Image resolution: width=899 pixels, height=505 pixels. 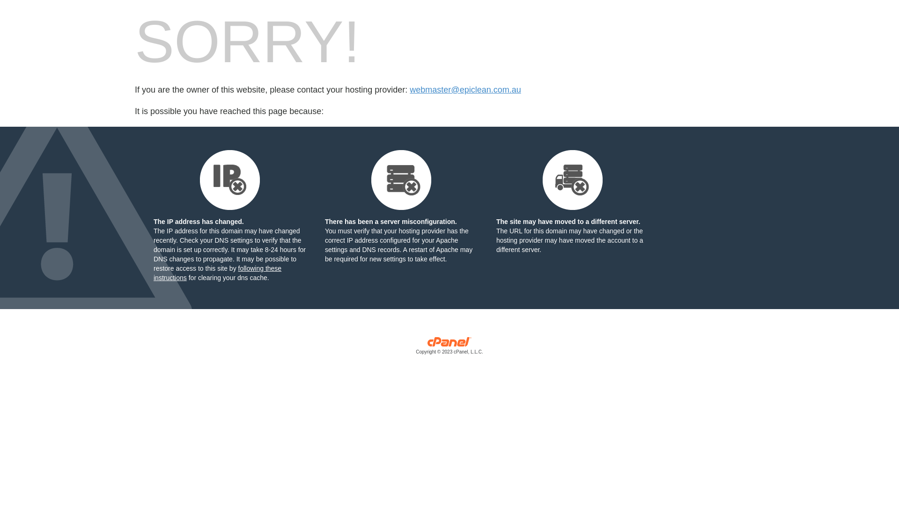 I want to click on webmaster@epiclean.com.au, so click(x=465, y=90).